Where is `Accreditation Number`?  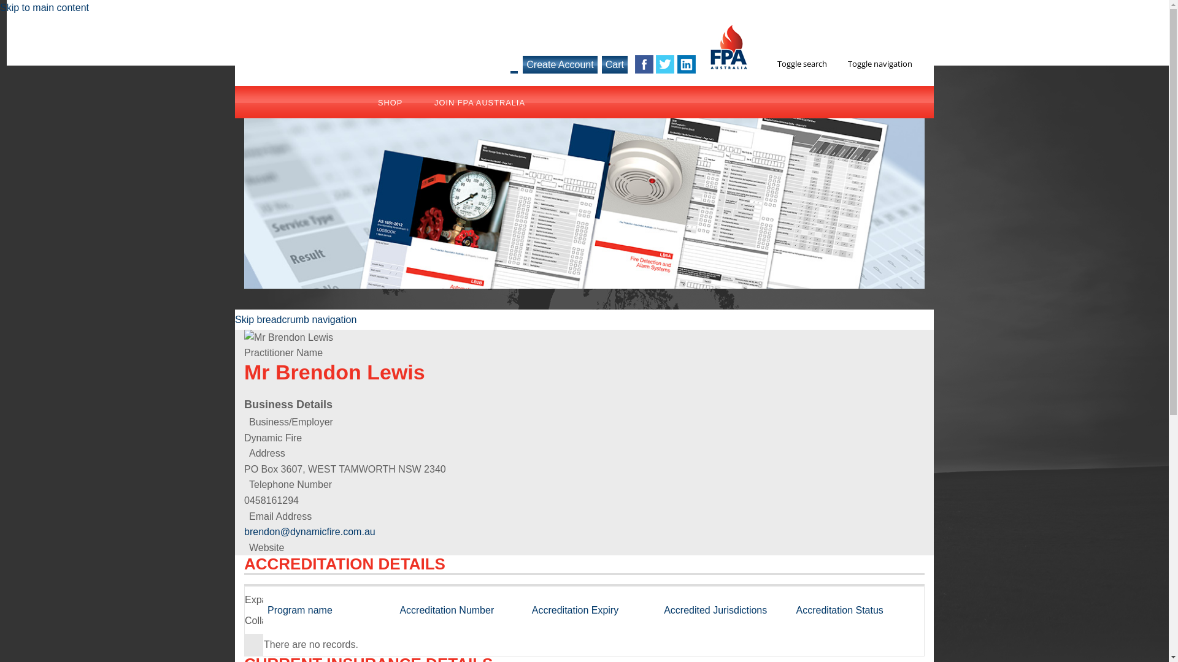 Accreditation Number is located at coordinates (447, 611).